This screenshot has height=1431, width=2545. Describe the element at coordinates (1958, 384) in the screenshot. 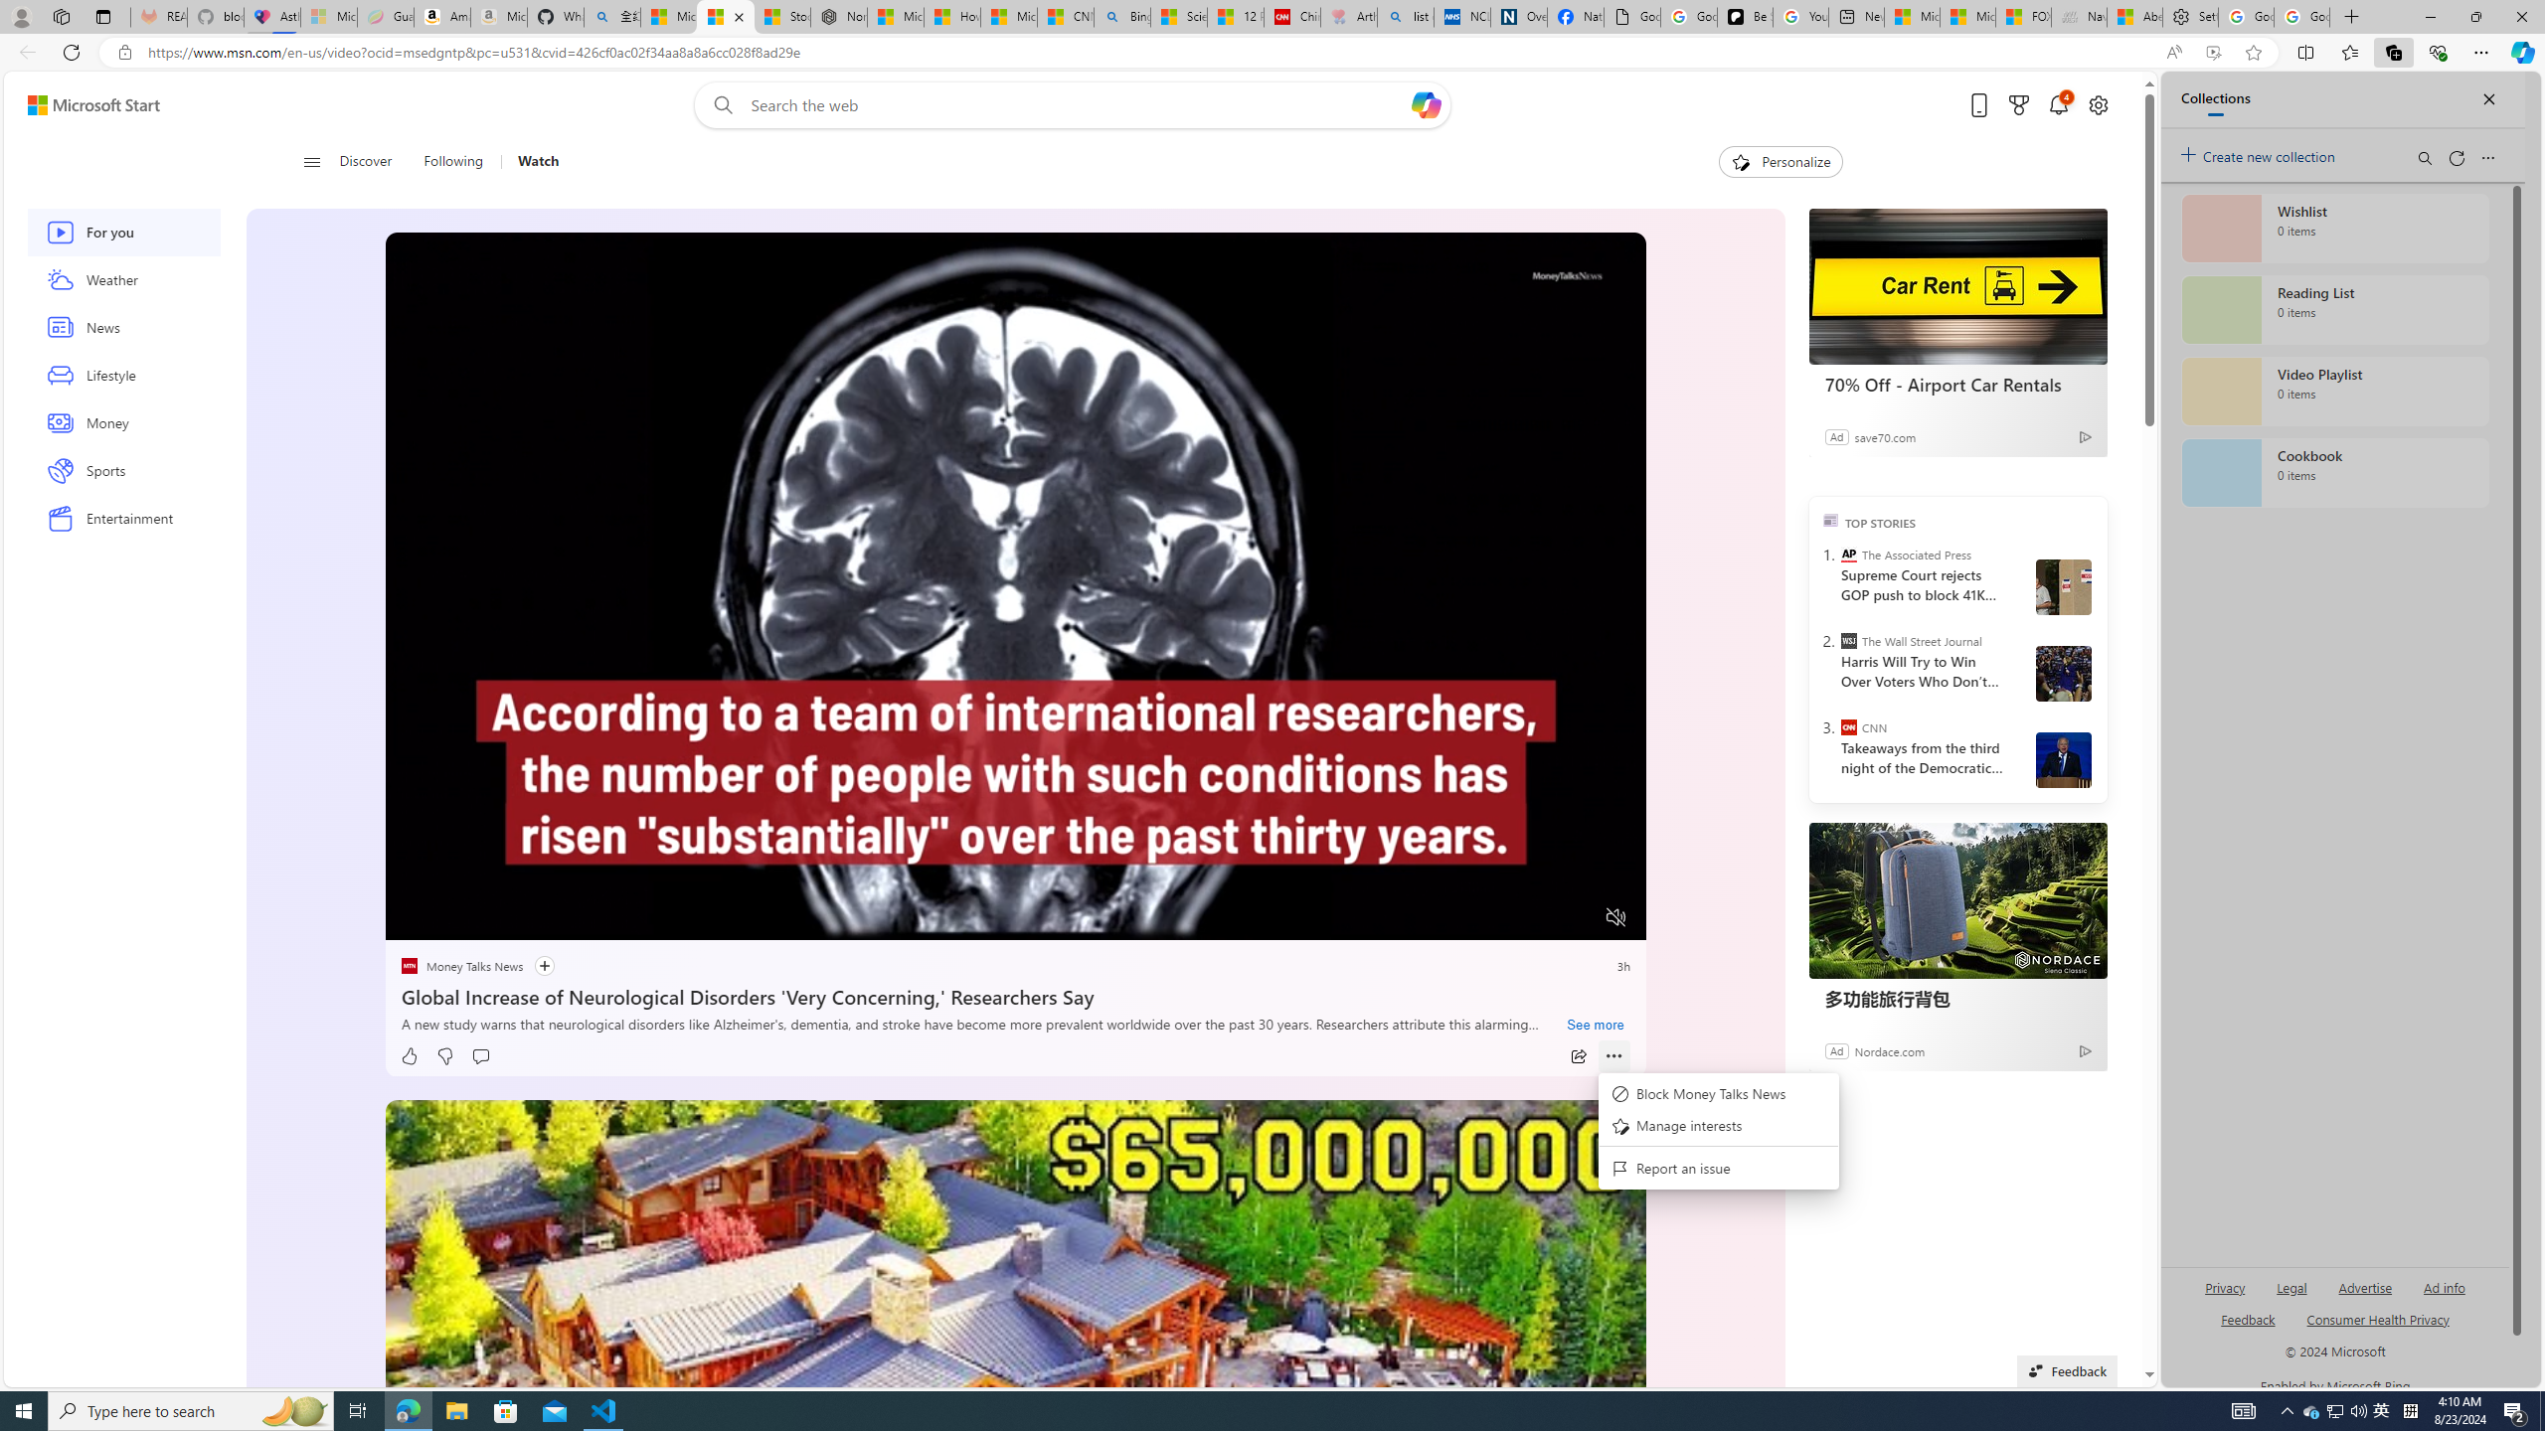

I see `70% Off - Airport Car Rentals` at that location.